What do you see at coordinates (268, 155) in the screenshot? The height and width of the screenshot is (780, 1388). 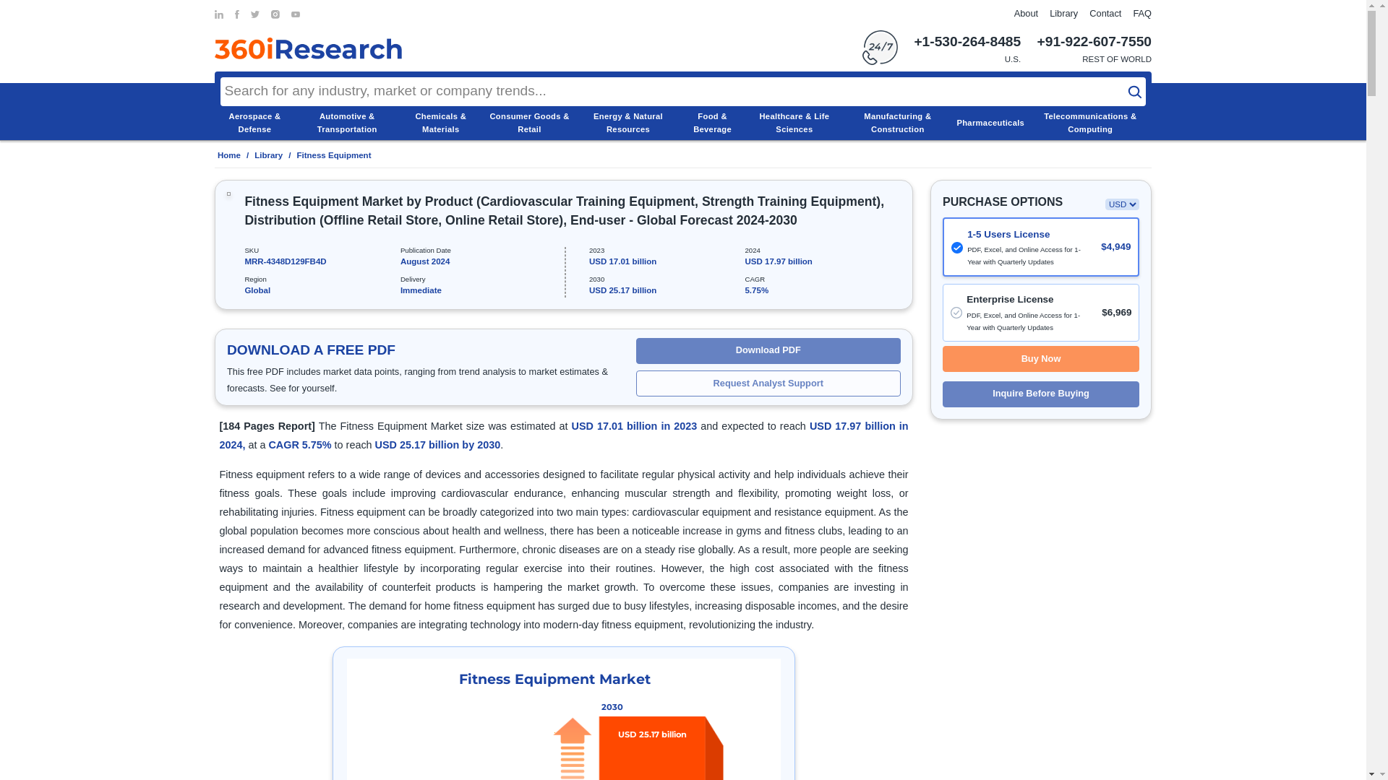 I see `Library` at bounding box center [268, 155].